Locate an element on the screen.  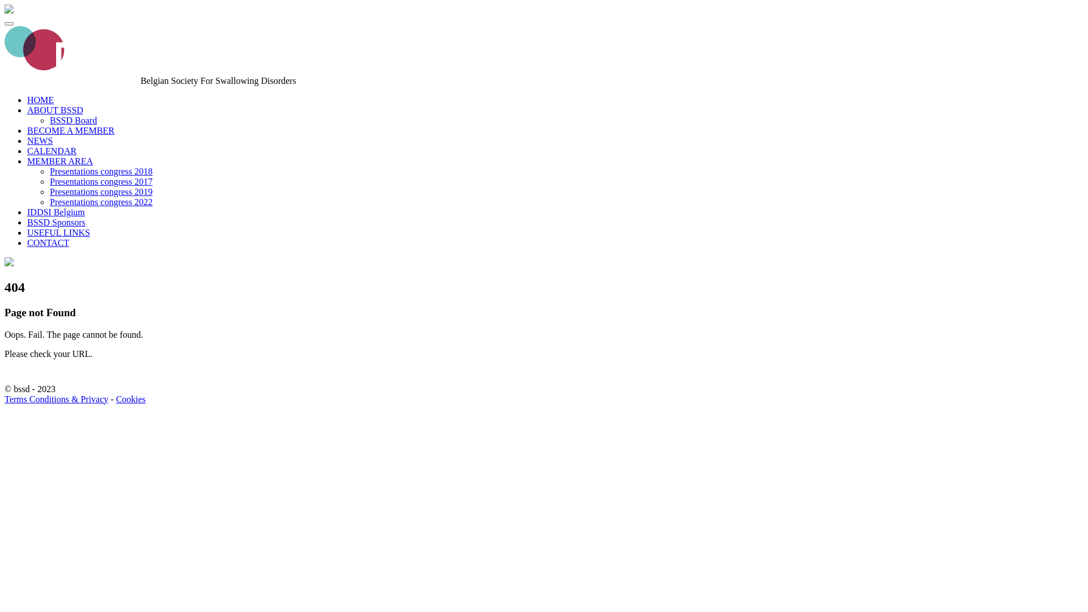
BECOME A MEMBER is located at coordinates (71, 130).